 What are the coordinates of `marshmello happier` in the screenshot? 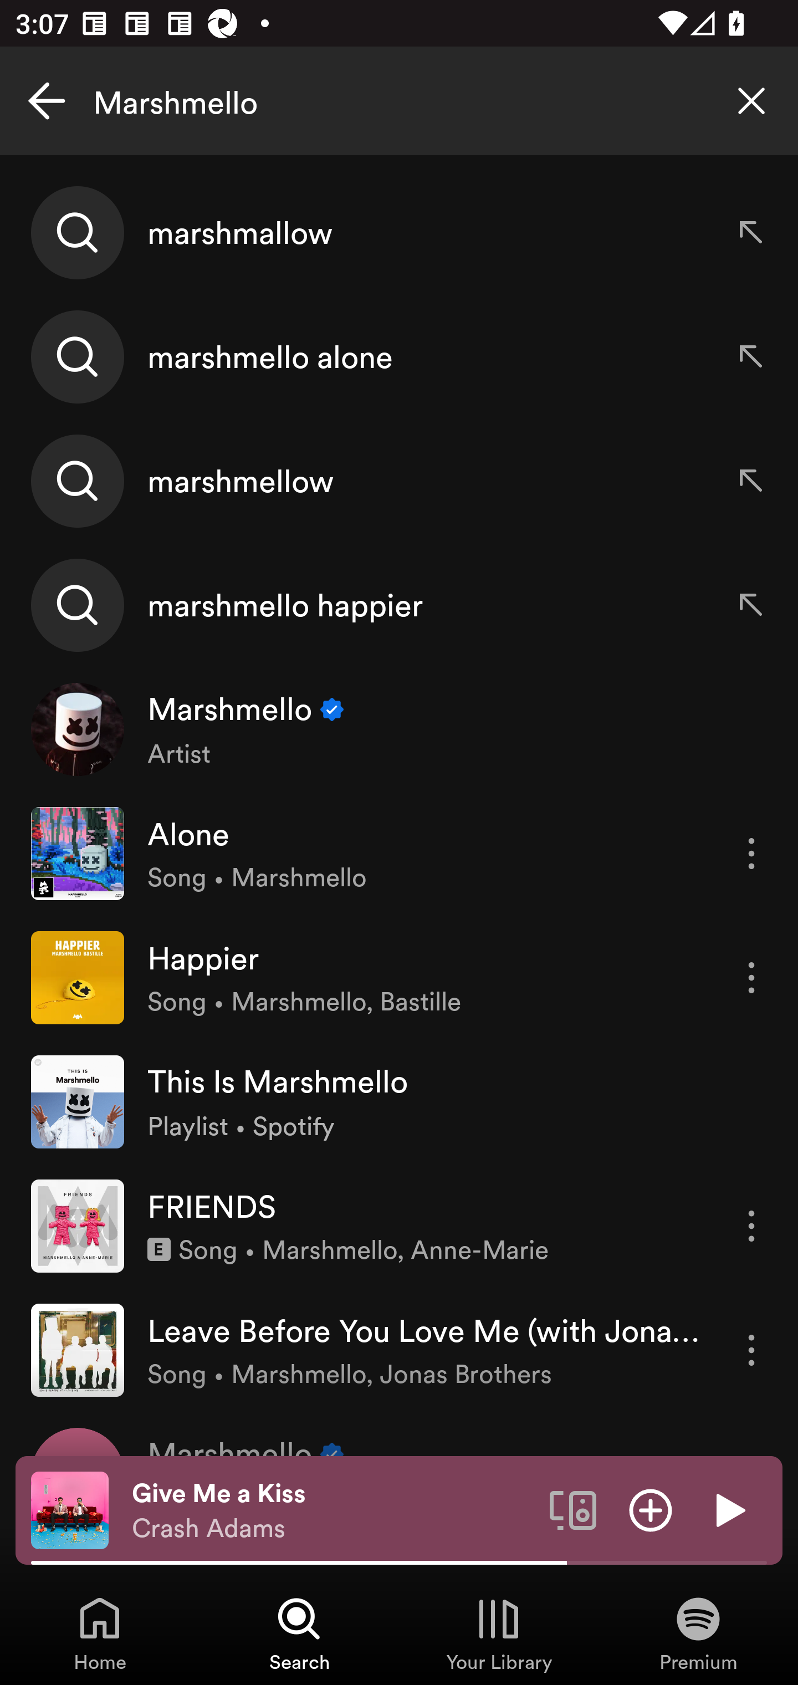 It's located at (399, 604).